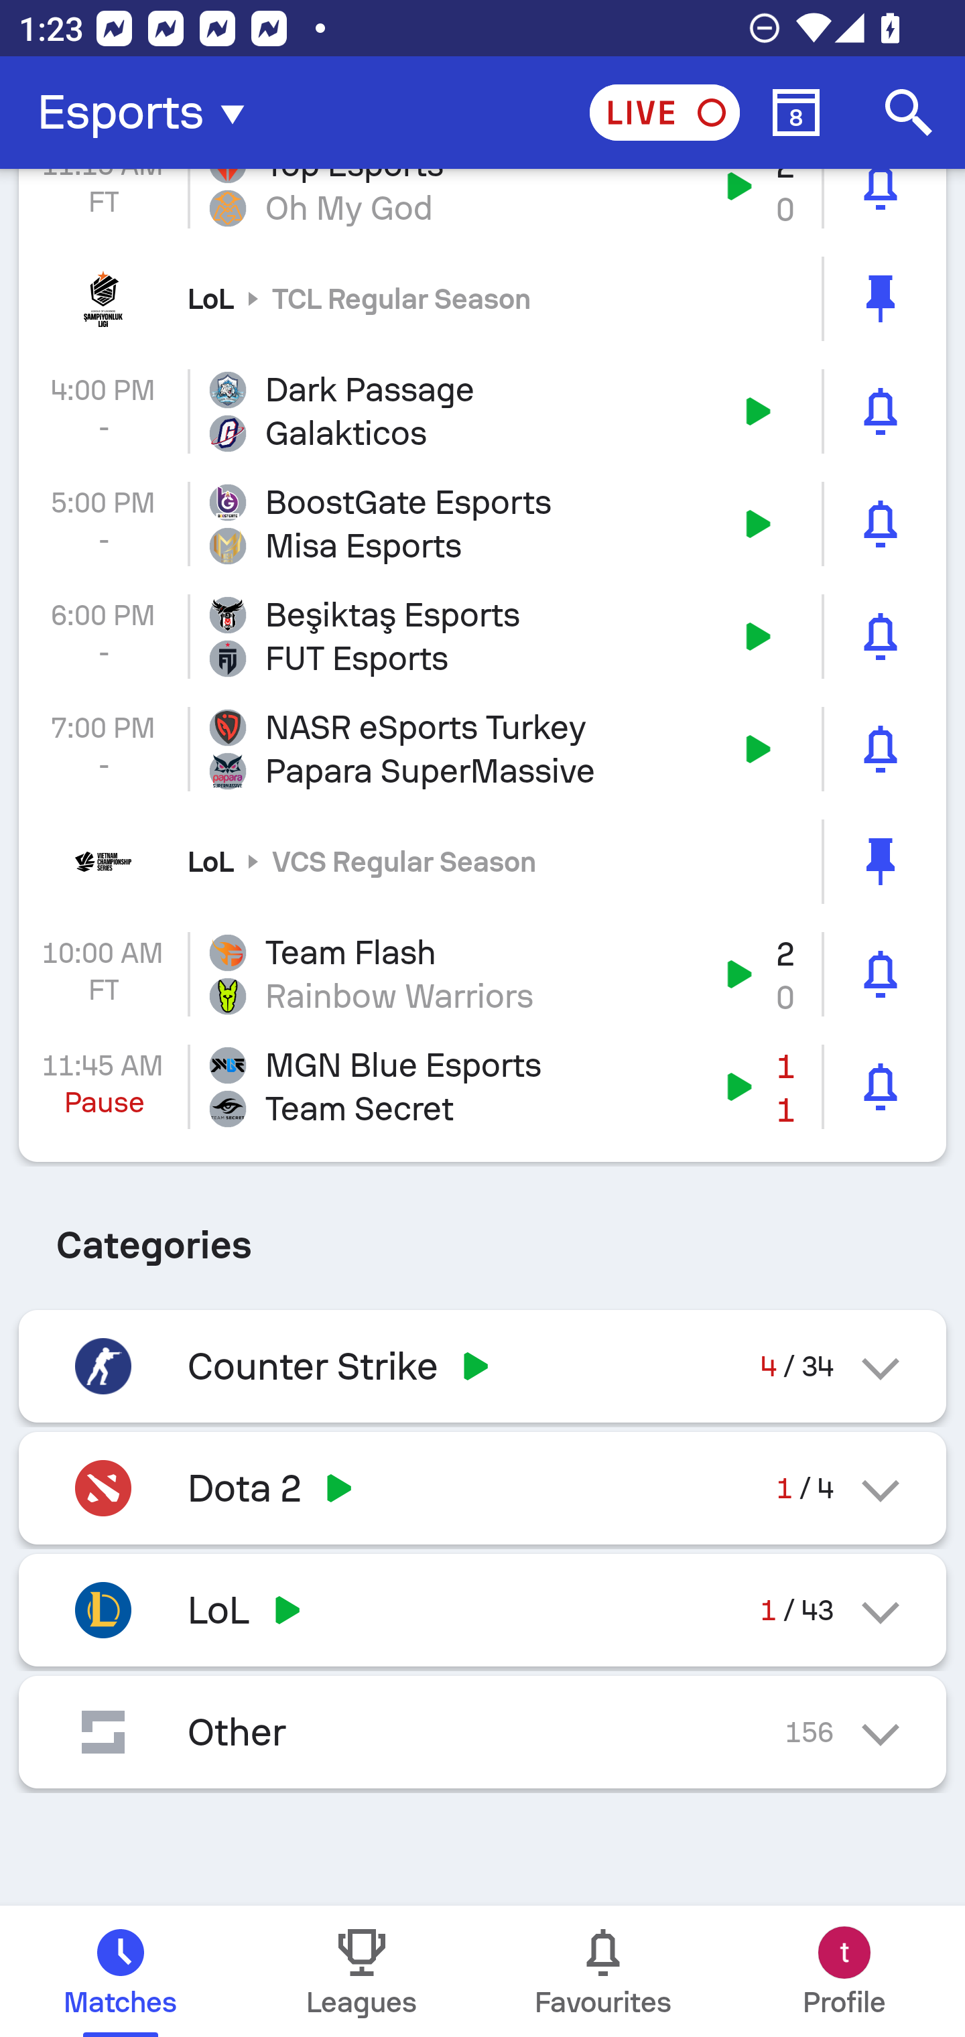 The width and height of the screenshot is (965, 2037). Describe the element at coordinates (844, 1971) in the screenshot. I see `Profile` at that location.